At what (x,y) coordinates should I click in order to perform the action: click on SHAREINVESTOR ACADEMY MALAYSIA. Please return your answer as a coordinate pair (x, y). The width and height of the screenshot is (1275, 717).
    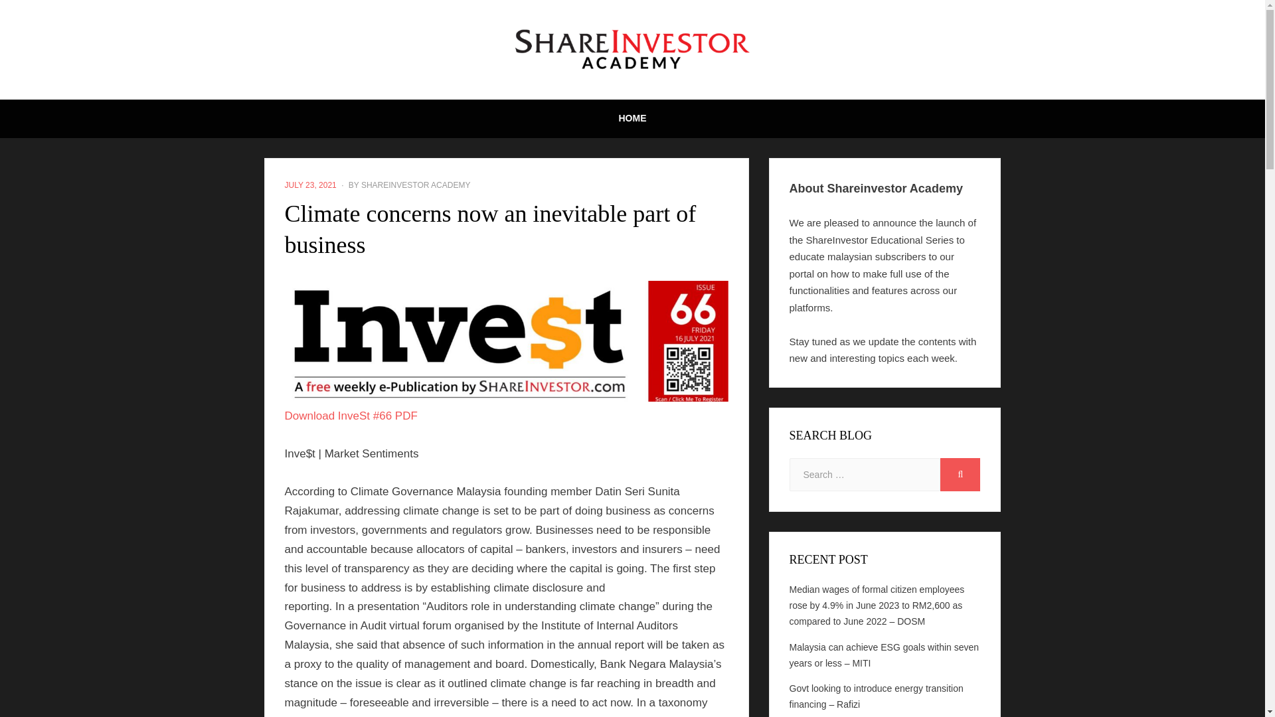
    Looking at the image, I should click on (839, 165).